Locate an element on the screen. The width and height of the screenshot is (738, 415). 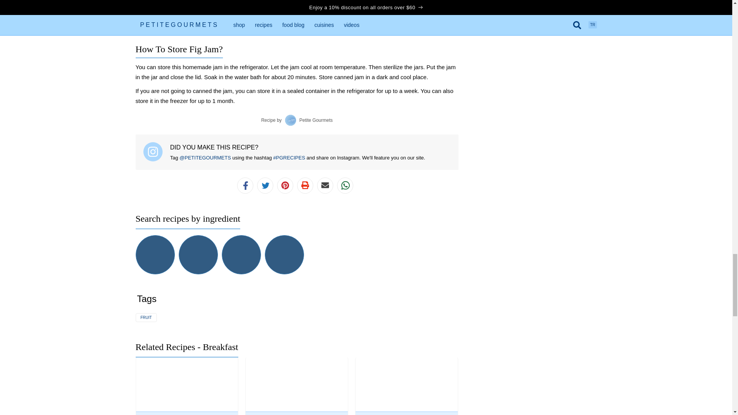
Classic French Beignets is located at coordinates (174, 7).